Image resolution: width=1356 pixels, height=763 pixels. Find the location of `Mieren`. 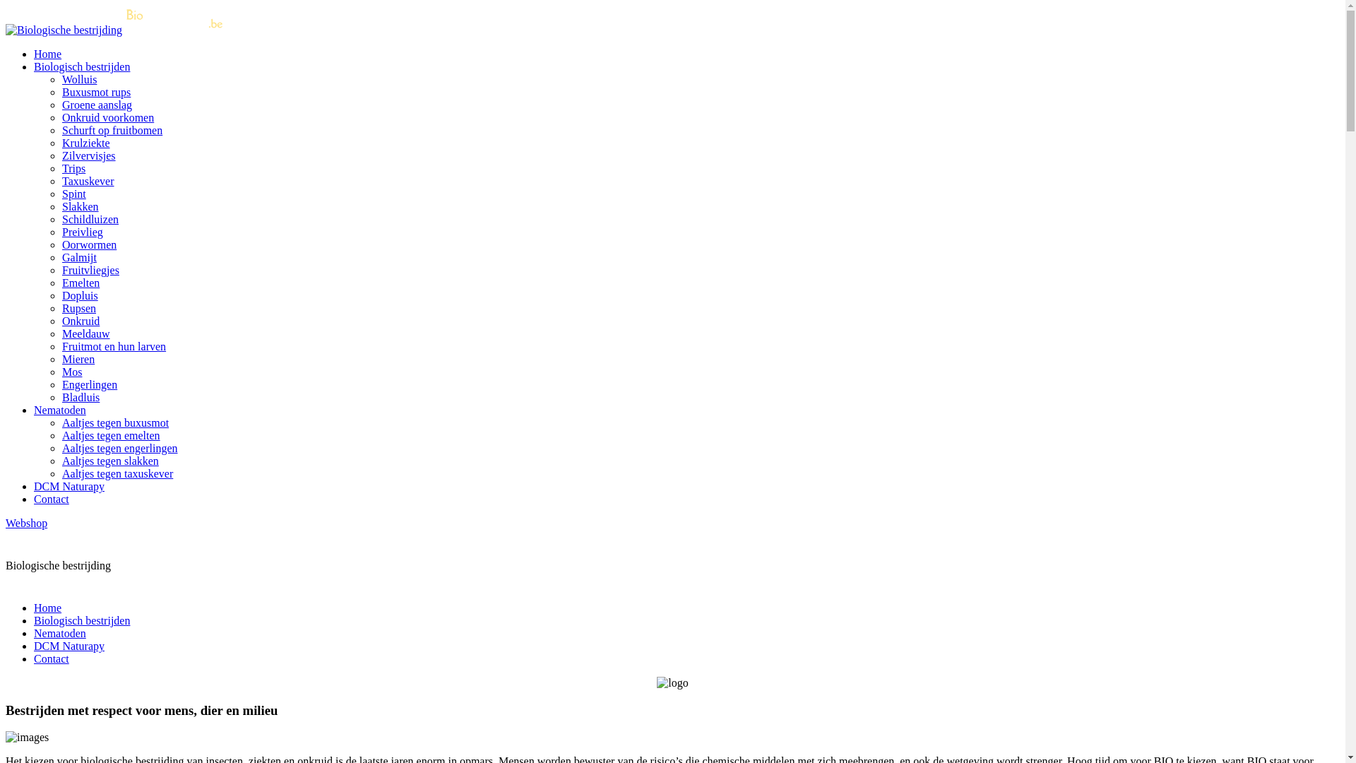

Mieren is located at coordinates (78, 359).